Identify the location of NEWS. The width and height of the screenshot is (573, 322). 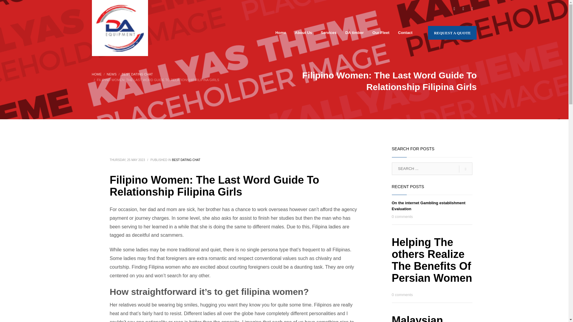
(112, 74).